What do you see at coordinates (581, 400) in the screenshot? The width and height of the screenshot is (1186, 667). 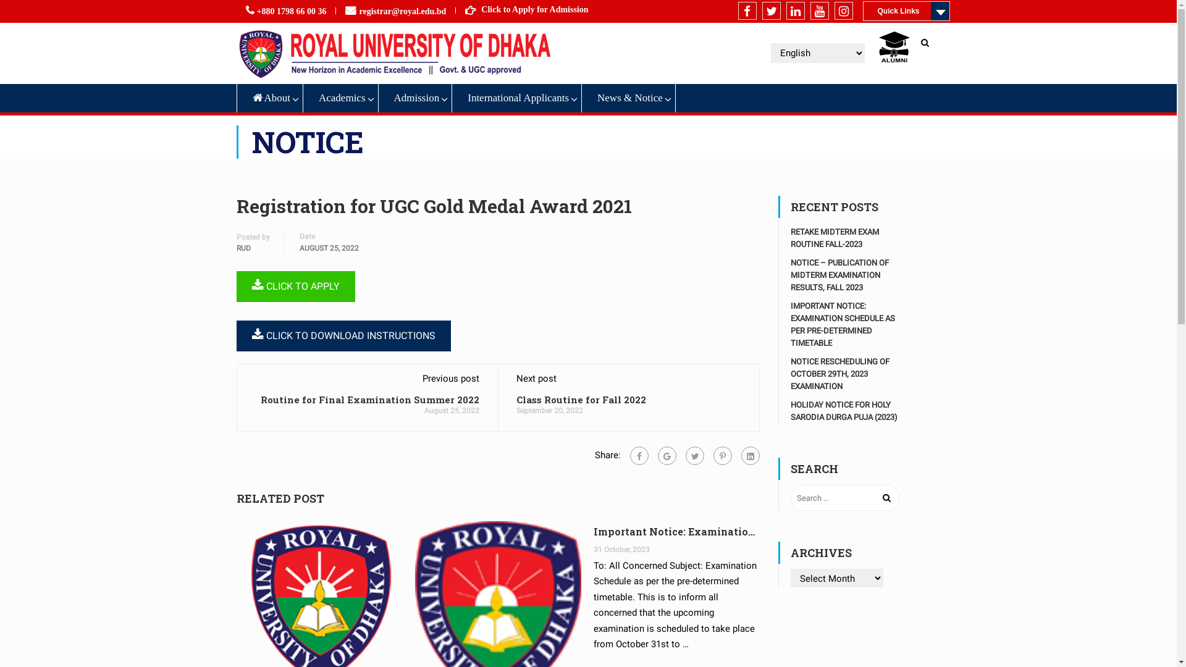 I see `Class Routine for Fall 2022` at bounding box center [581, 400].